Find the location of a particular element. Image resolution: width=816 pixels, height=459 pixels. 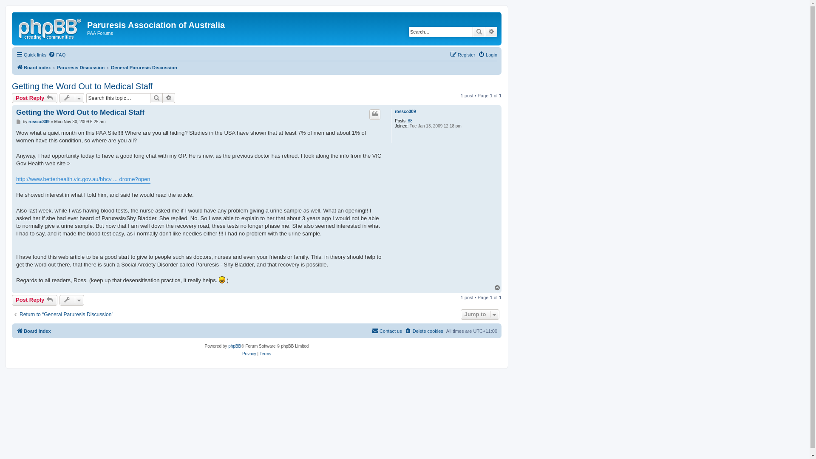

Top is located at coordinates (498, 288).